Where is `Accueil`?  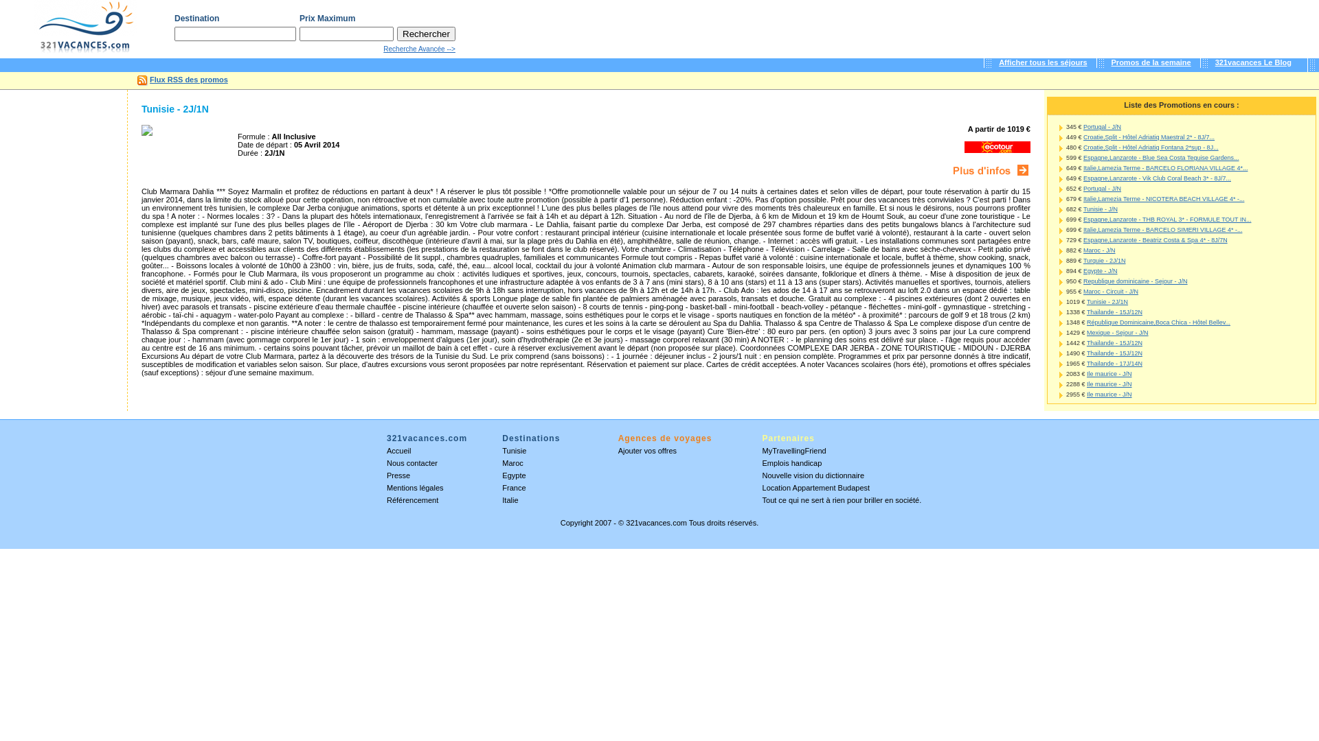
Accueil is located at coordinates (398, 451).